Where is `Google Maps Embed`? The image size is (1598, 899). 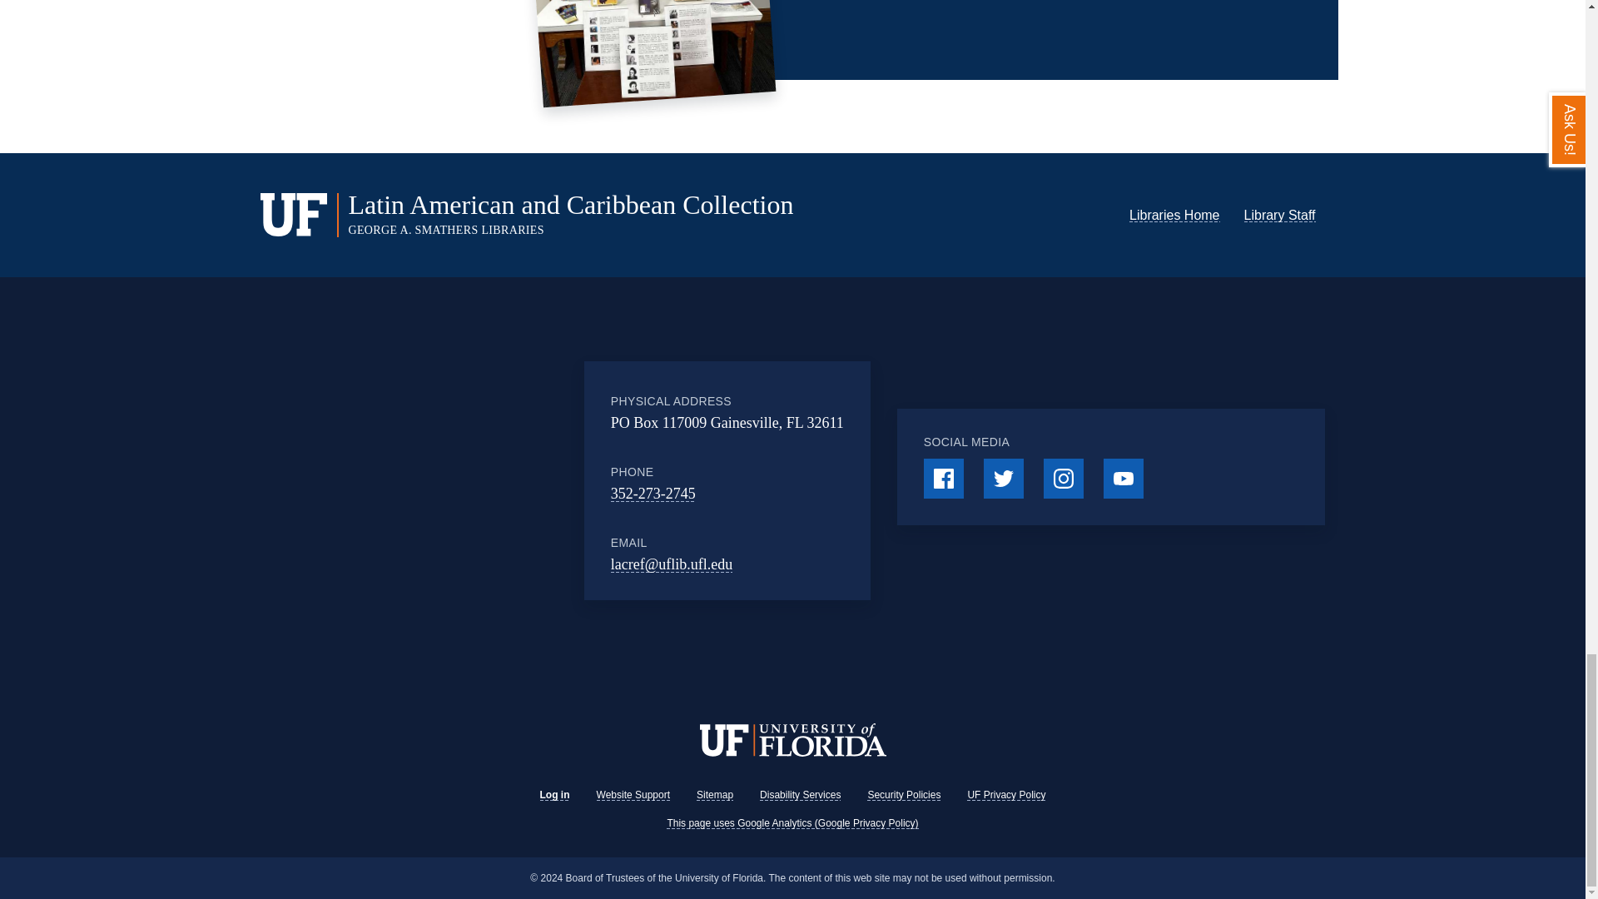
Google Maps Embed is located at coordinates (474, 480).